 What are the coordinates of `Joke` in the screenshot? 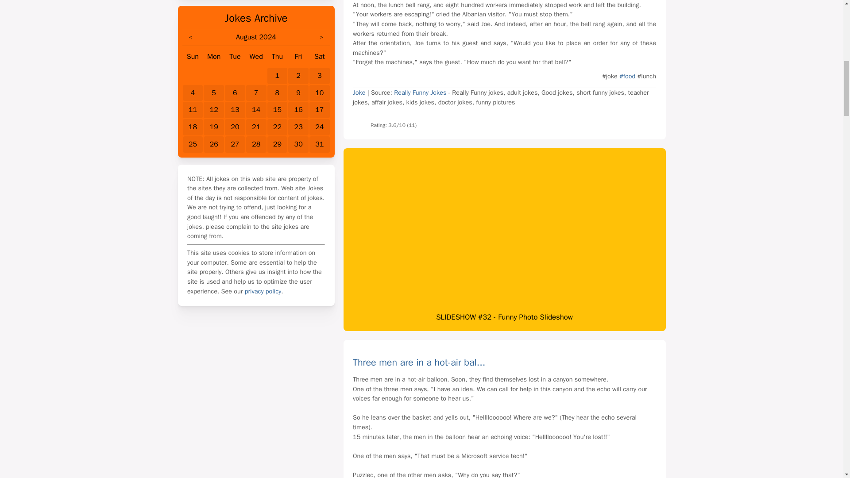 It's located at (359, 92).